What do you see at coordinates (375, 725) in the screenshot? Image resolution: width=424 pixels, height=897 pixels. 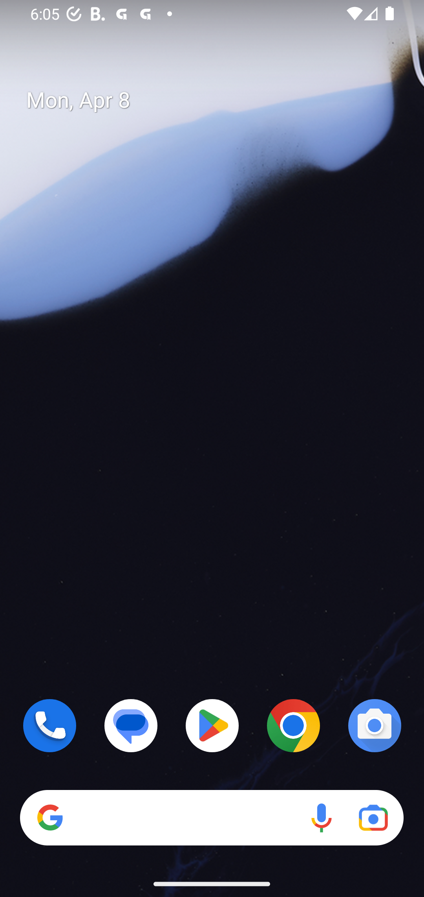 I see `Camera` at bounding box center [375, 725].